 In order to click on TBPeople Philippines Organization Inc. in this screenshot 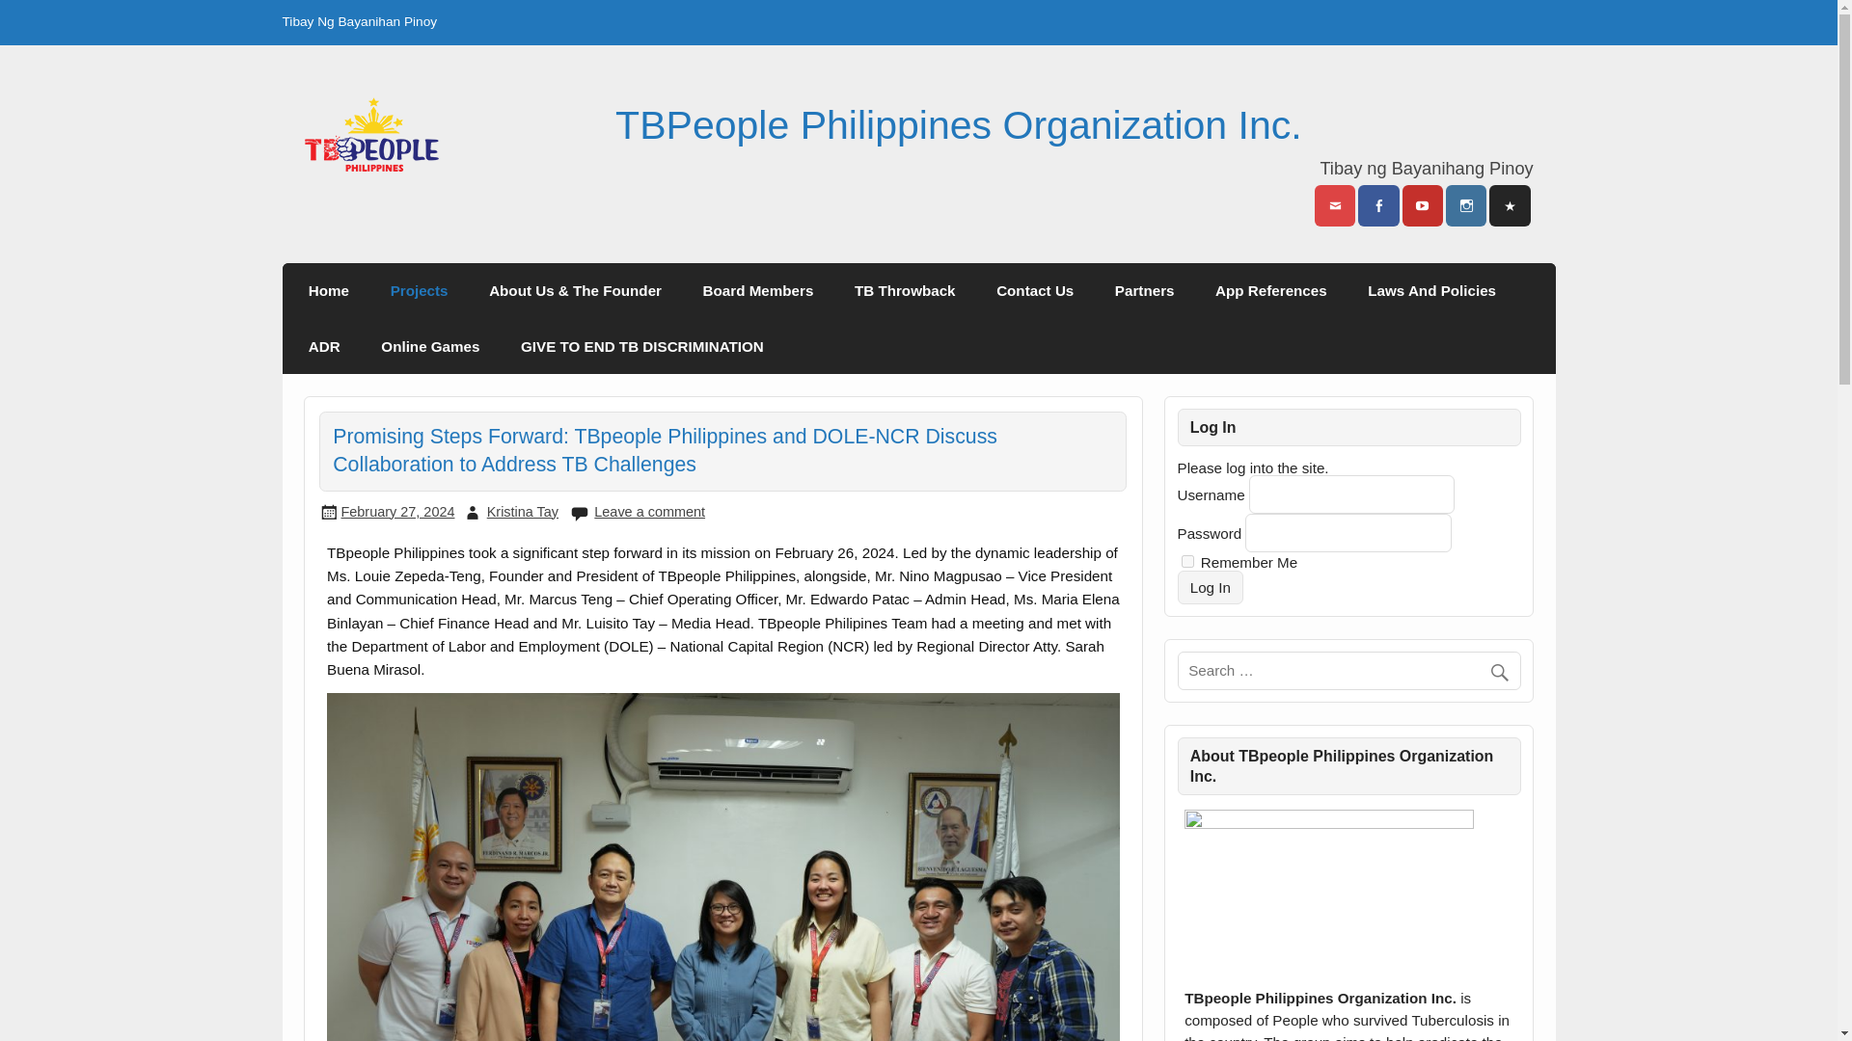, I will do `click(958, 125)`.